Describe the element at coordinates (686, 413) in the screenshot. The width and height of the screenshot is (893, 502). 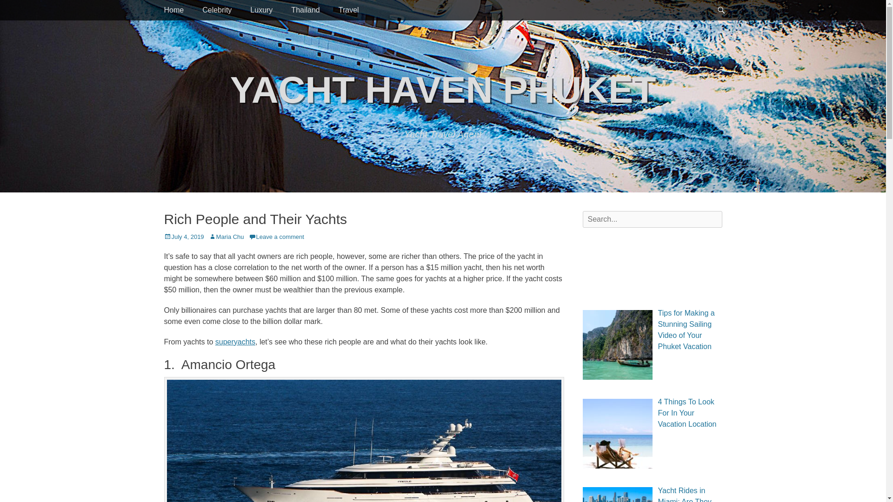
I see `4 Things To Look For In Your Vacation Location` at that location.